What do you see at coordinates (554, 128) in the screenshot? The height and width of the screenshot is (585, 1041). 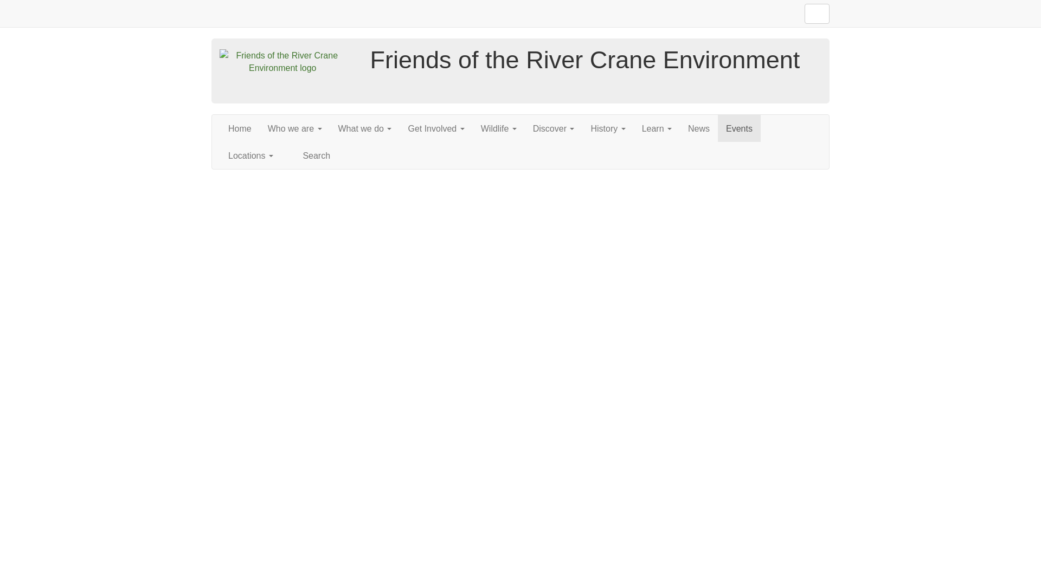 I see `Discover` at bounding box center [554, 128].